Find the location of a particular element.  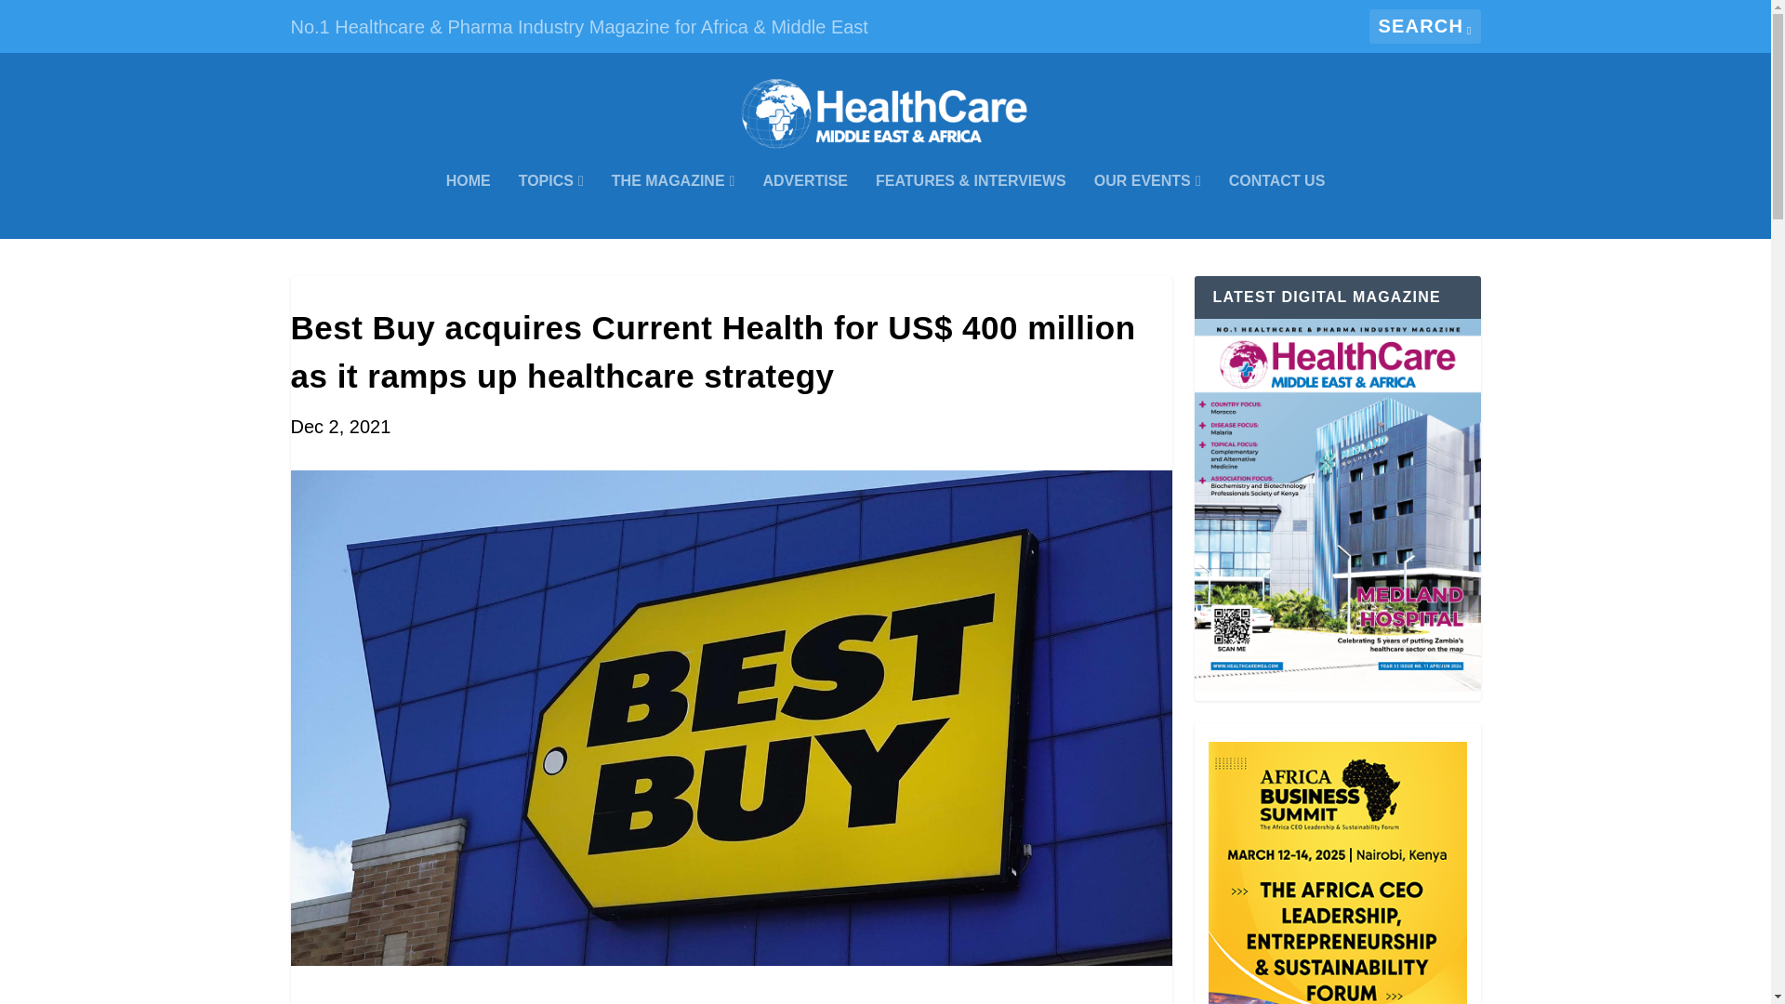

ADVERTISE is located at coordinates (805, 206).